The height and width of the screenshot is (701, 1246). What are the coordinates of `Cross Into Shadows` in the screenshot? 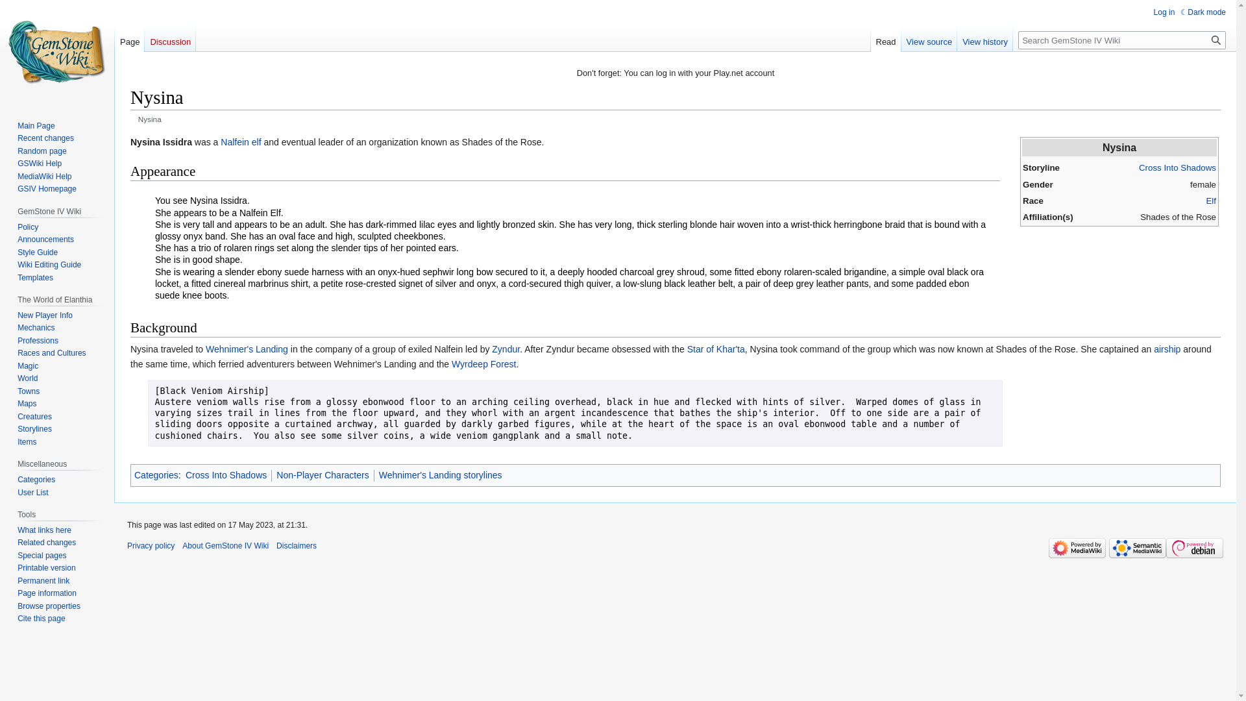 It's located at (1177, 167).